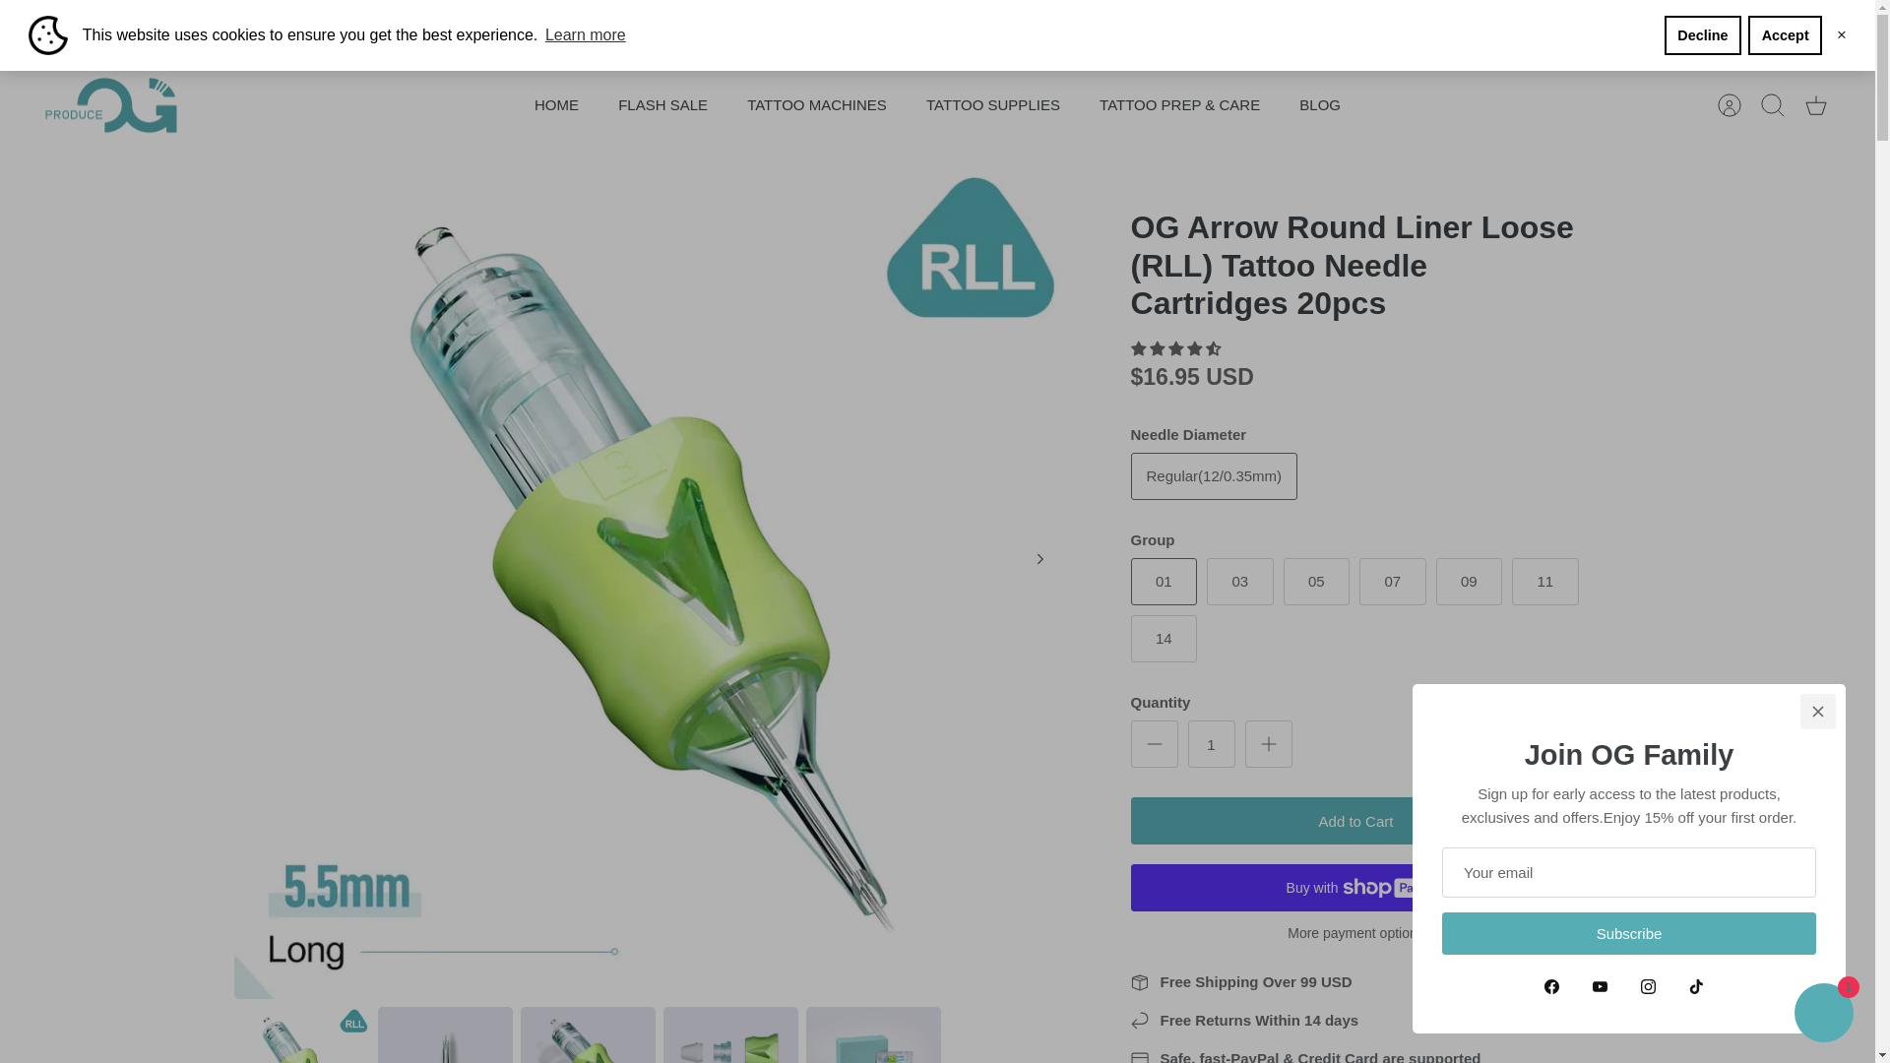  I want to click on OG PRODUCE, so click(111, 105).